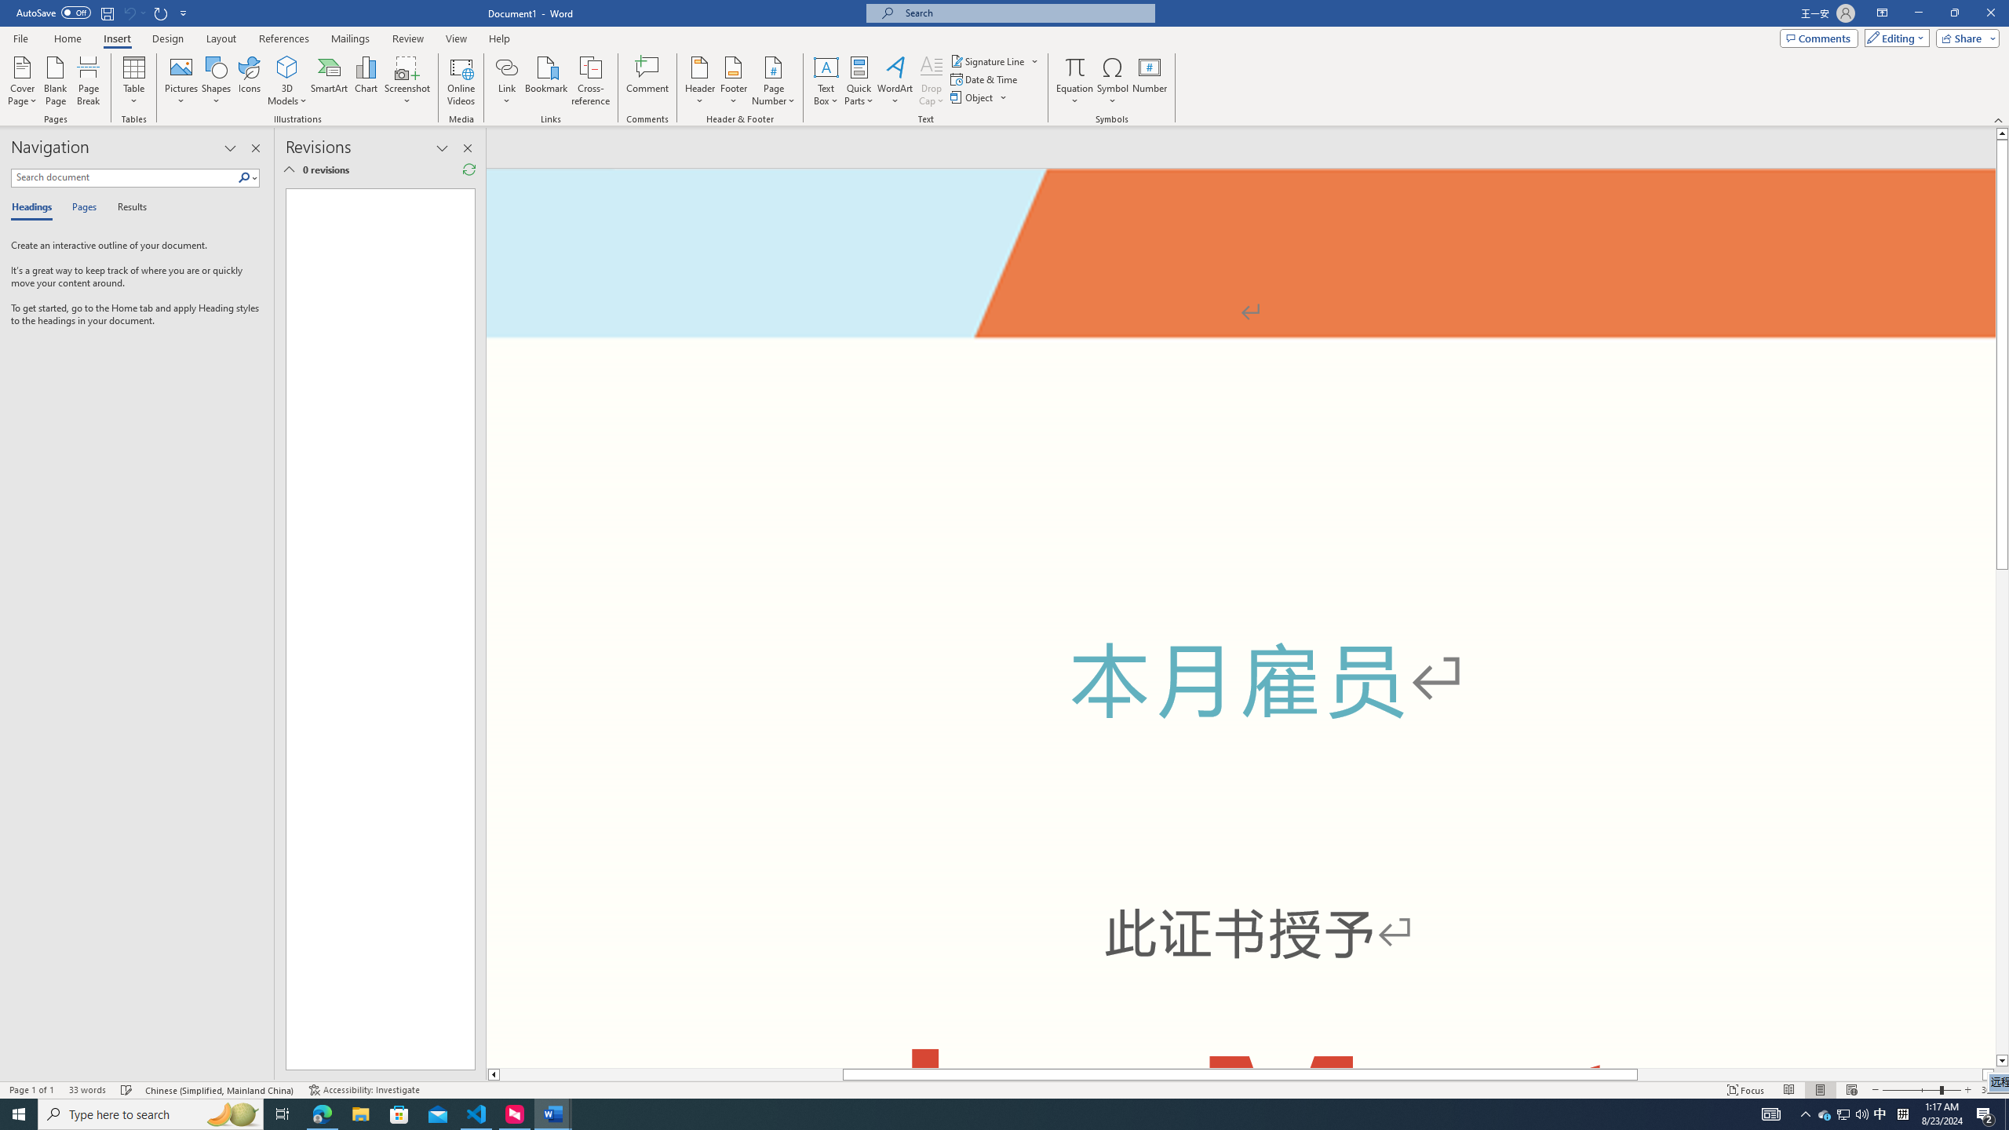 This screenshot has width=2009, height=1130. I want to click on Headings, so click(35, 208).